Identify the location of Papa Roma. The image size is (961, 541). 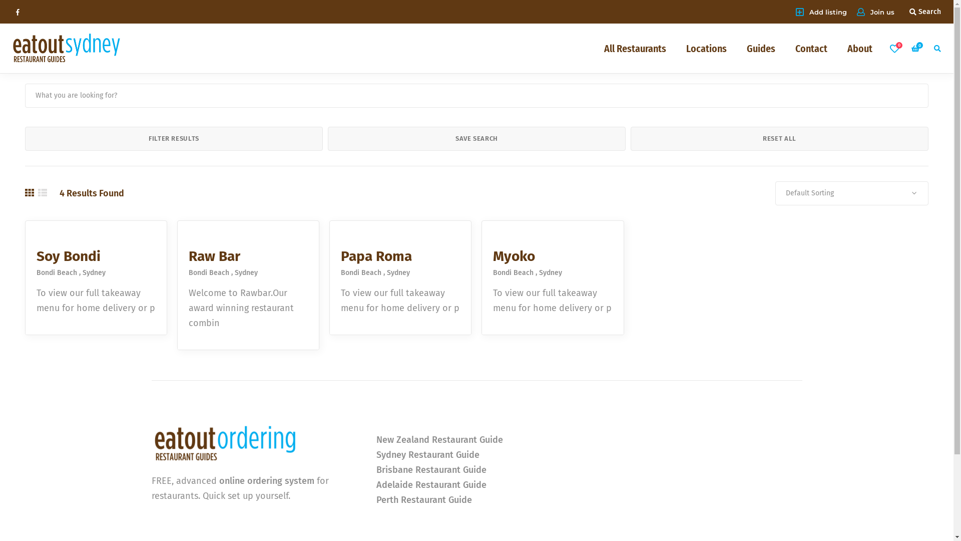
(376, 256).